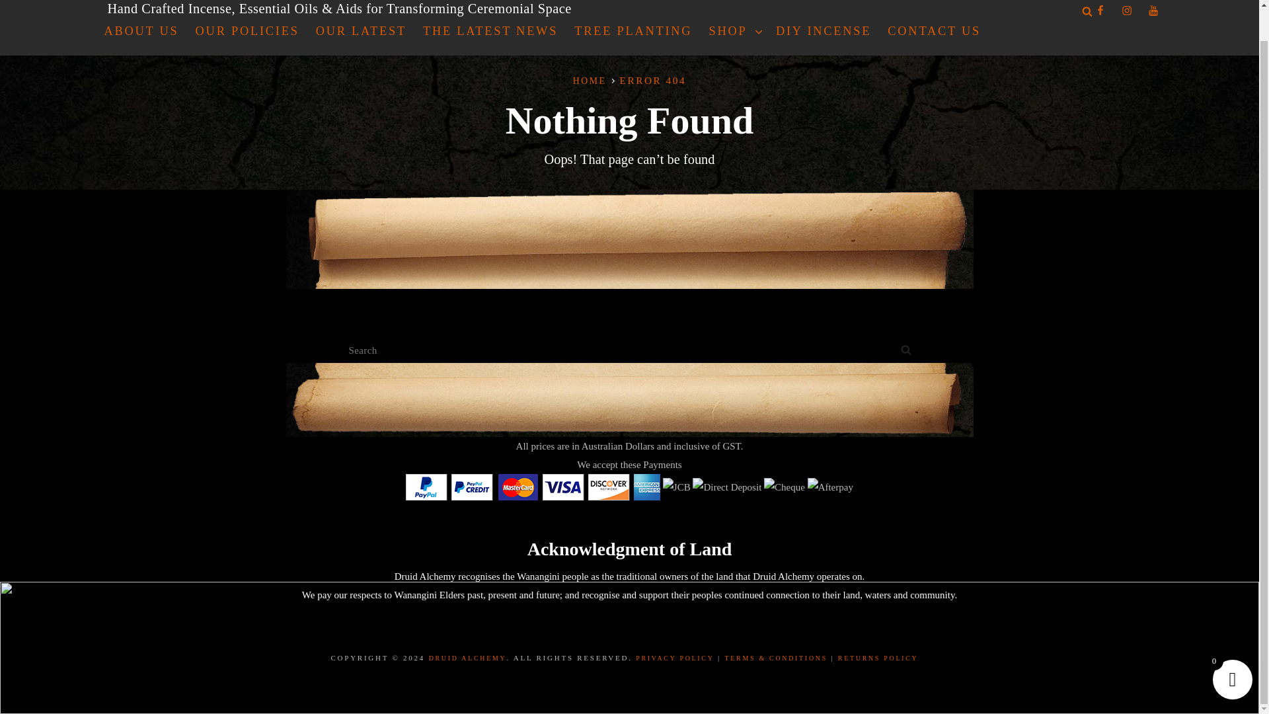 The width and height of the screenshot is (1269, 714). I want to click on TREE PLANTING, so click(633, 32).